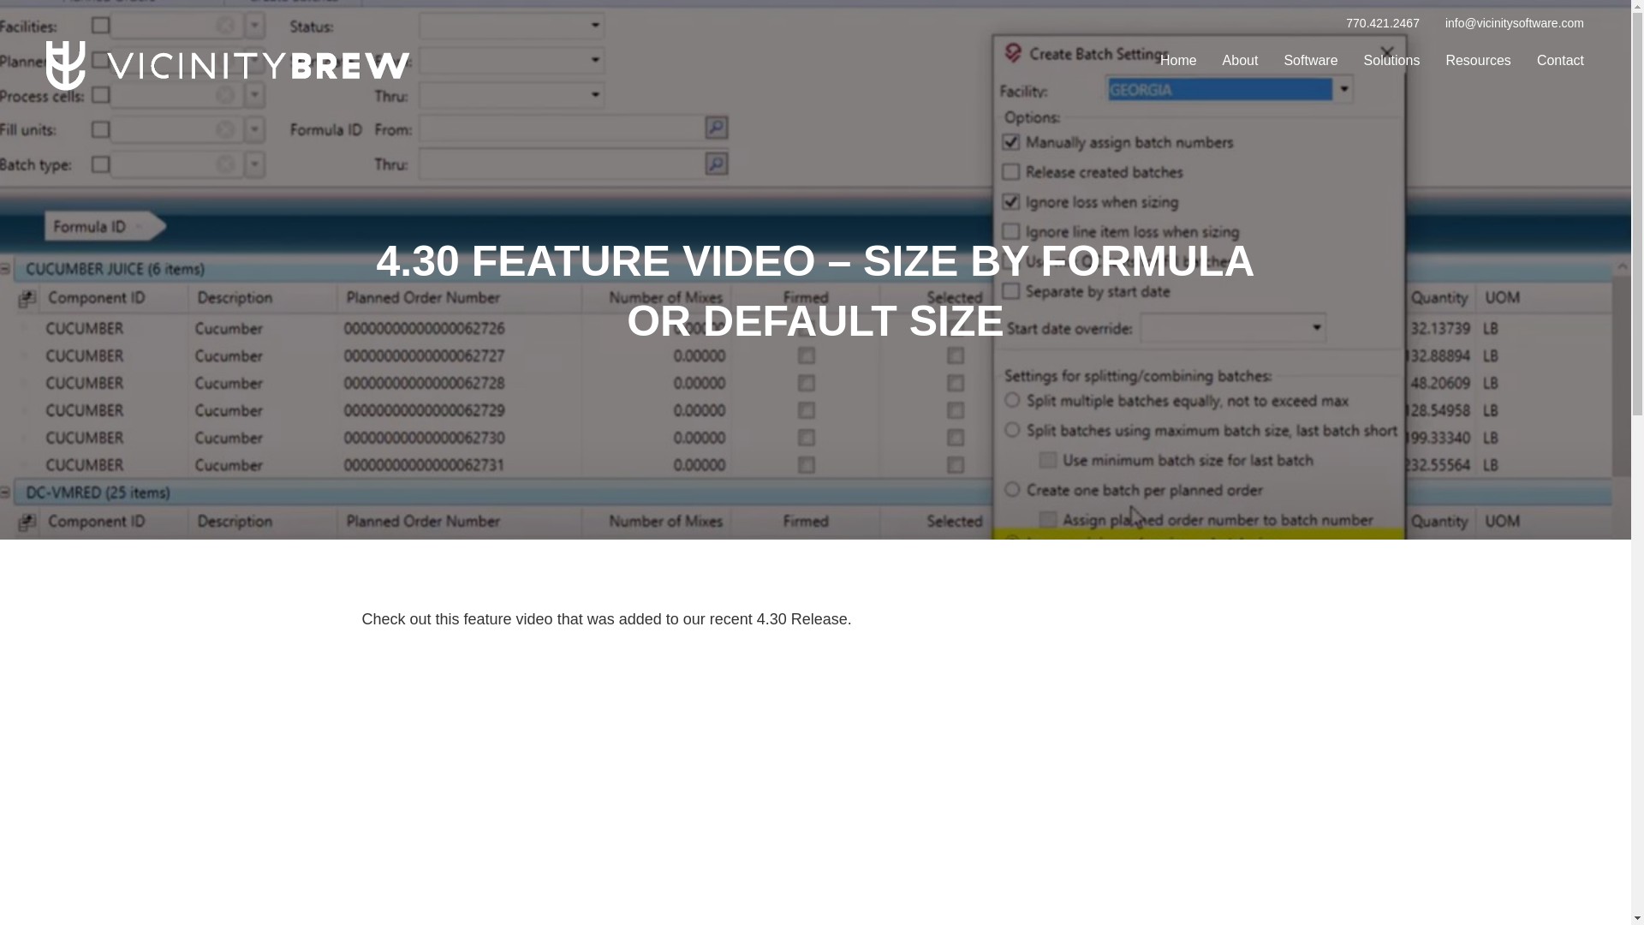  What do you see at coordinates (226, 63) in the screenshot?
I see `VICINITYBREW-LOGO-WTE` at bounding box center [226, 63].